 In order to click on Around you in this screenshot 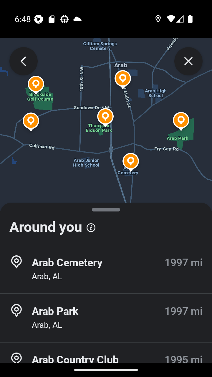, I will do `click(106, 224)`.